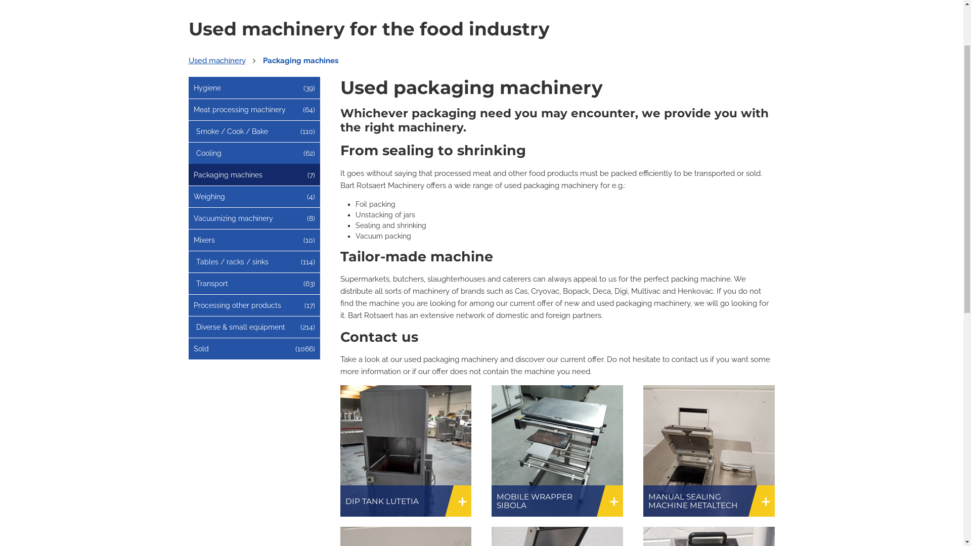 This screenshot has height=546, width=971. I want to click on EN, so click(765, 10).